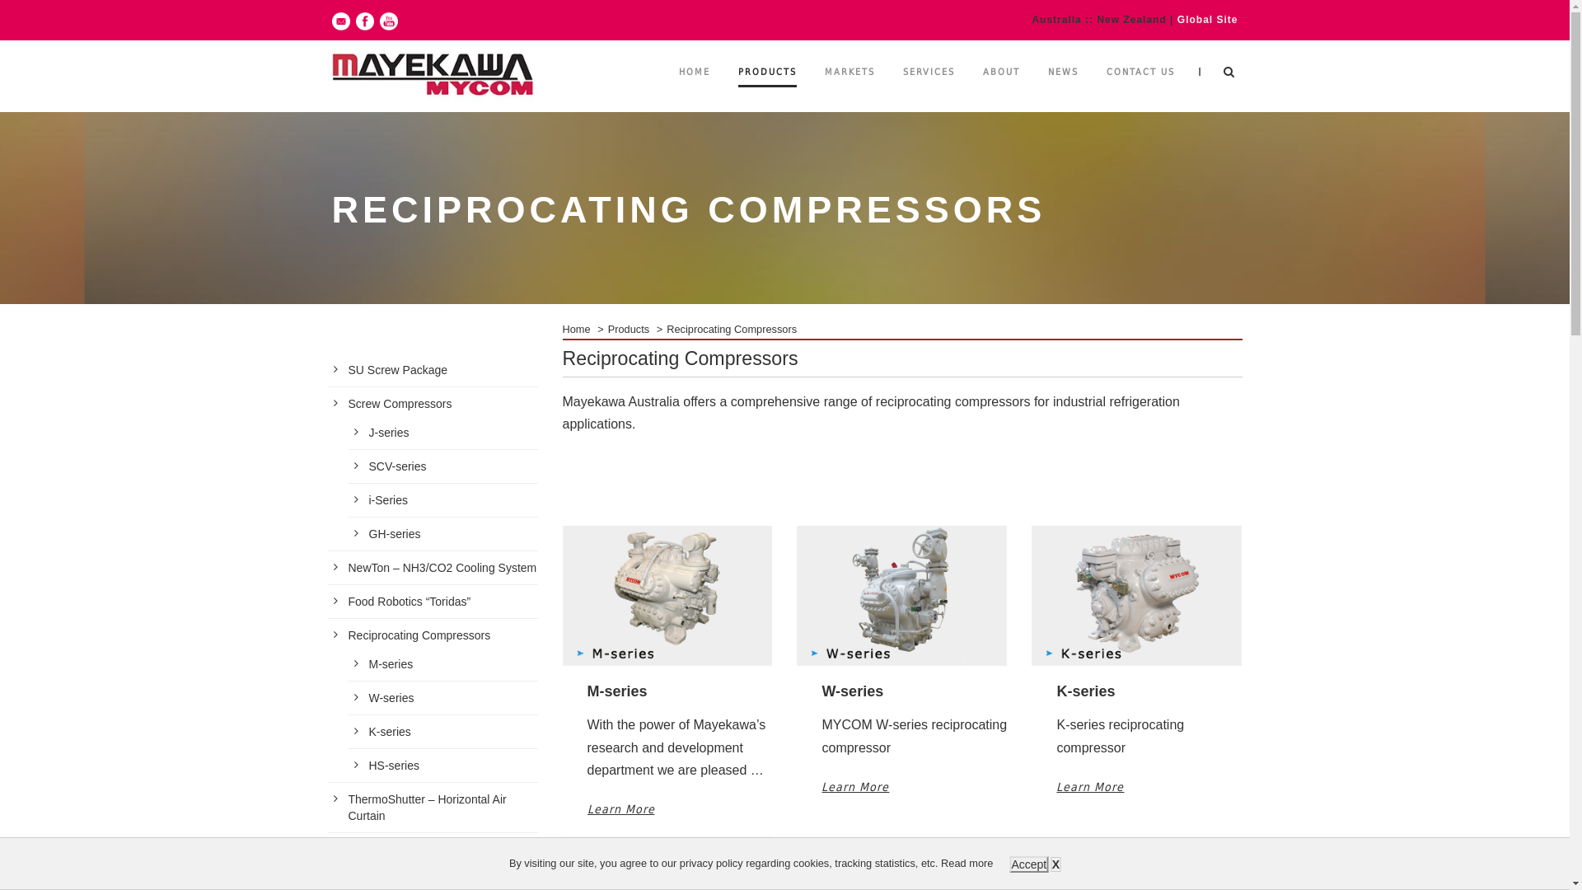 The width and height of the screenshot is (1582, 890). Describe the element at coordinates (1140, 89) in the screenshot. I see `CONTACT US` at that location.